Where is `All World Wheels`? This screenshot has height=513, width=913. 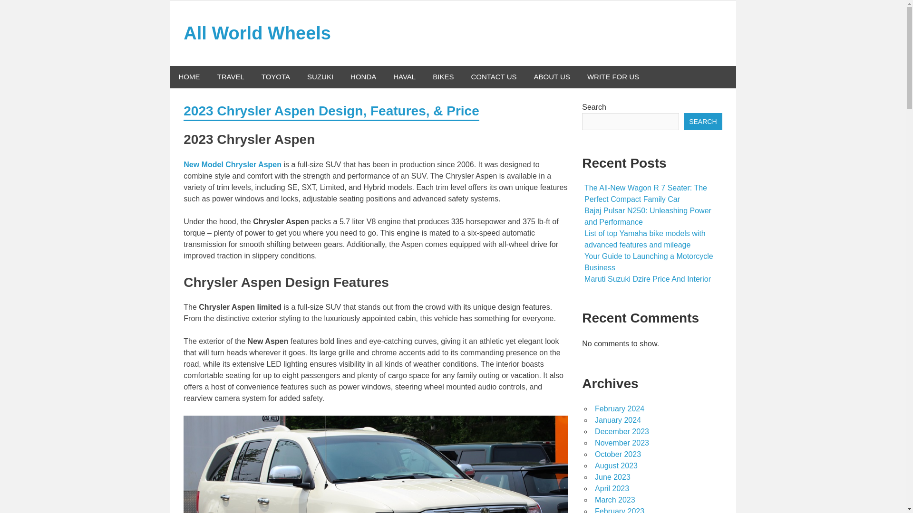
All World Wheels is located at coordinates (257, 33).